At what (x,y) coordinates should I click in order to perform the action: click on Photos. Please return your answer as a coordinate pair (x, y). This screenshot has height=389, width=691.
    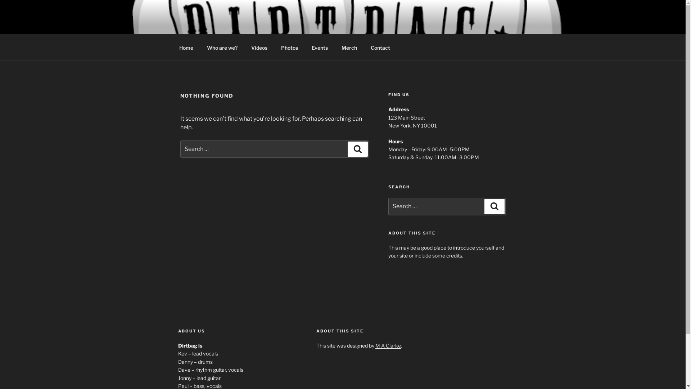
    Looking at the image, I should click on (290, 48).